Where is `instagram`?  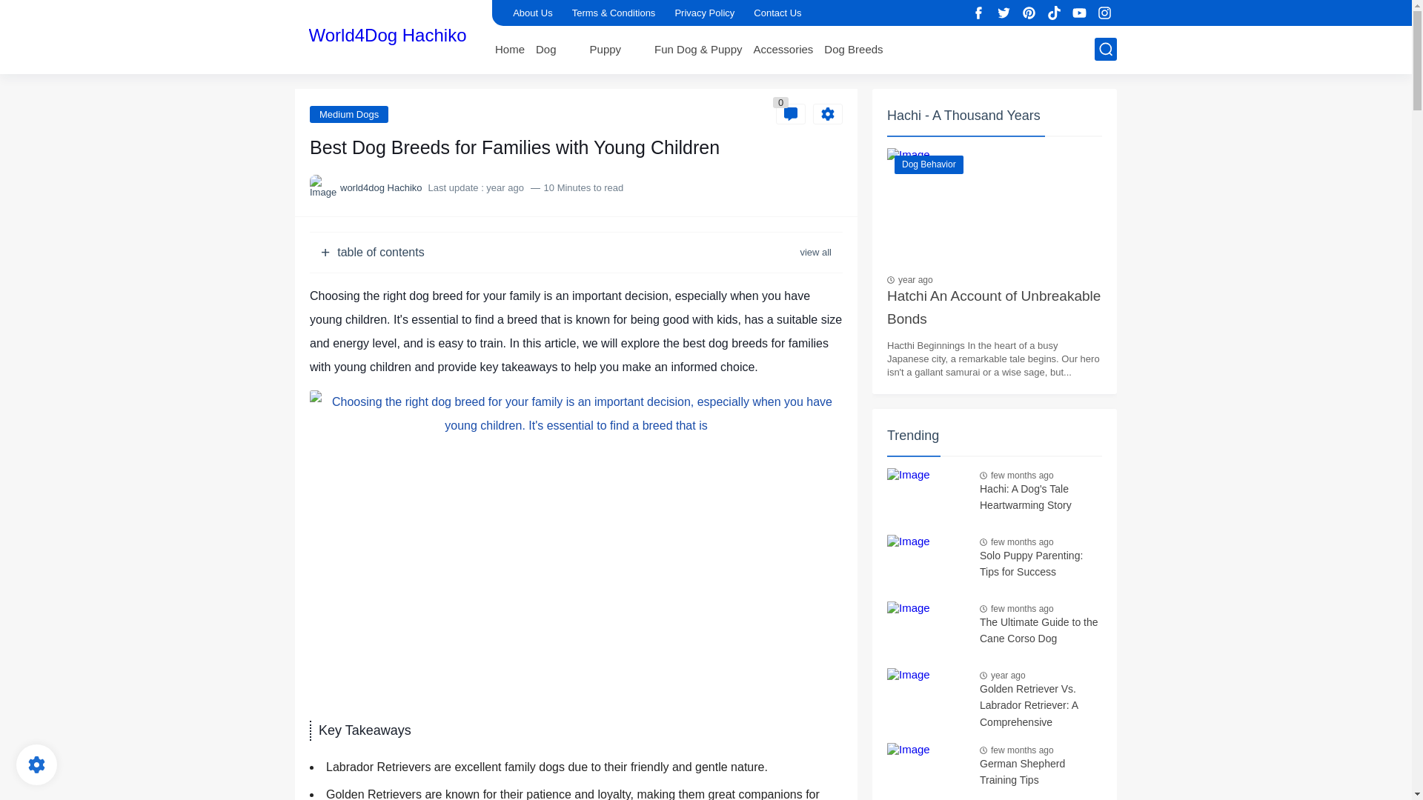
instagram is located at coordinates (1104, 13).